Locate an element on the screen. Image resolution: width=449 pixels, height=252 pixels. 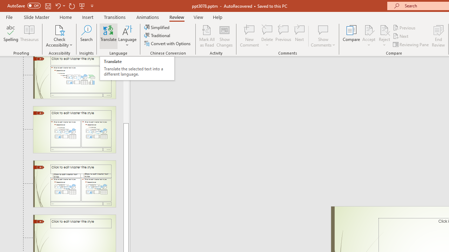
Translate is located at coordinates (109, 36).